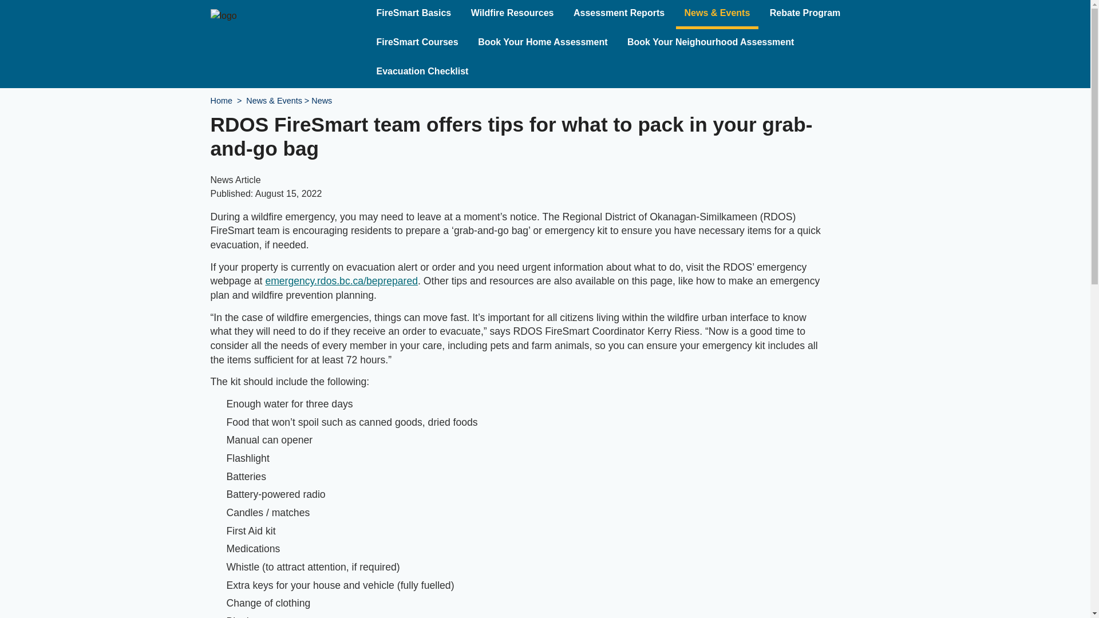  What do you see at coordinates (224, 15) in the screenshot?
I see `RDOS Community FireSmart` at bounding box center [224, 15].